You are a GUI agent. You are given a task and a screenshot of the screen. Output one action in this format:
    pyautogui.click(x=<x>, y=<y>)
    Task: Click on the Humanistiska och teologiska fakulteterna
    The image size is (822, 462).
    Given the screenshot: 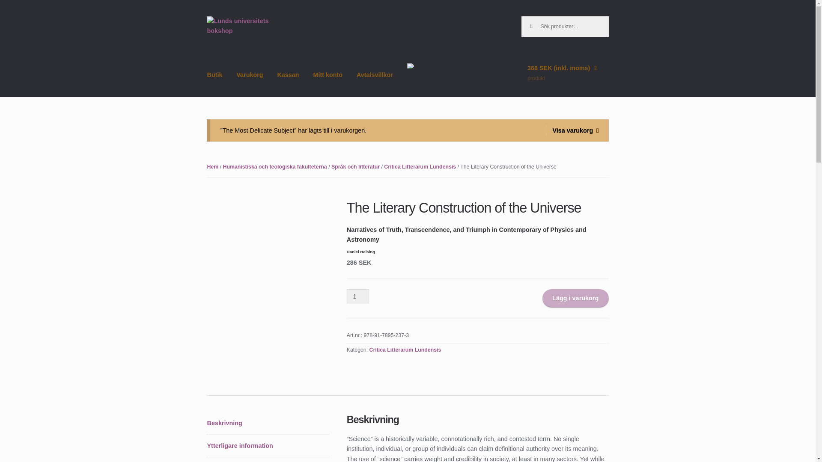 What is the action you would take?
    pyautogui.click(x=274, y=167)
    